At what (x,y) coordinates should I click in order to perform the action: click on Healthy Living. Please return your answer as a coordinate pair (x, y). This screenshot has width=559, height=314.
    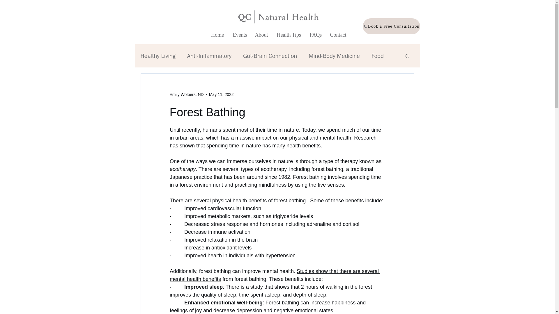
    Looking at the image, I should click on (158, 56).